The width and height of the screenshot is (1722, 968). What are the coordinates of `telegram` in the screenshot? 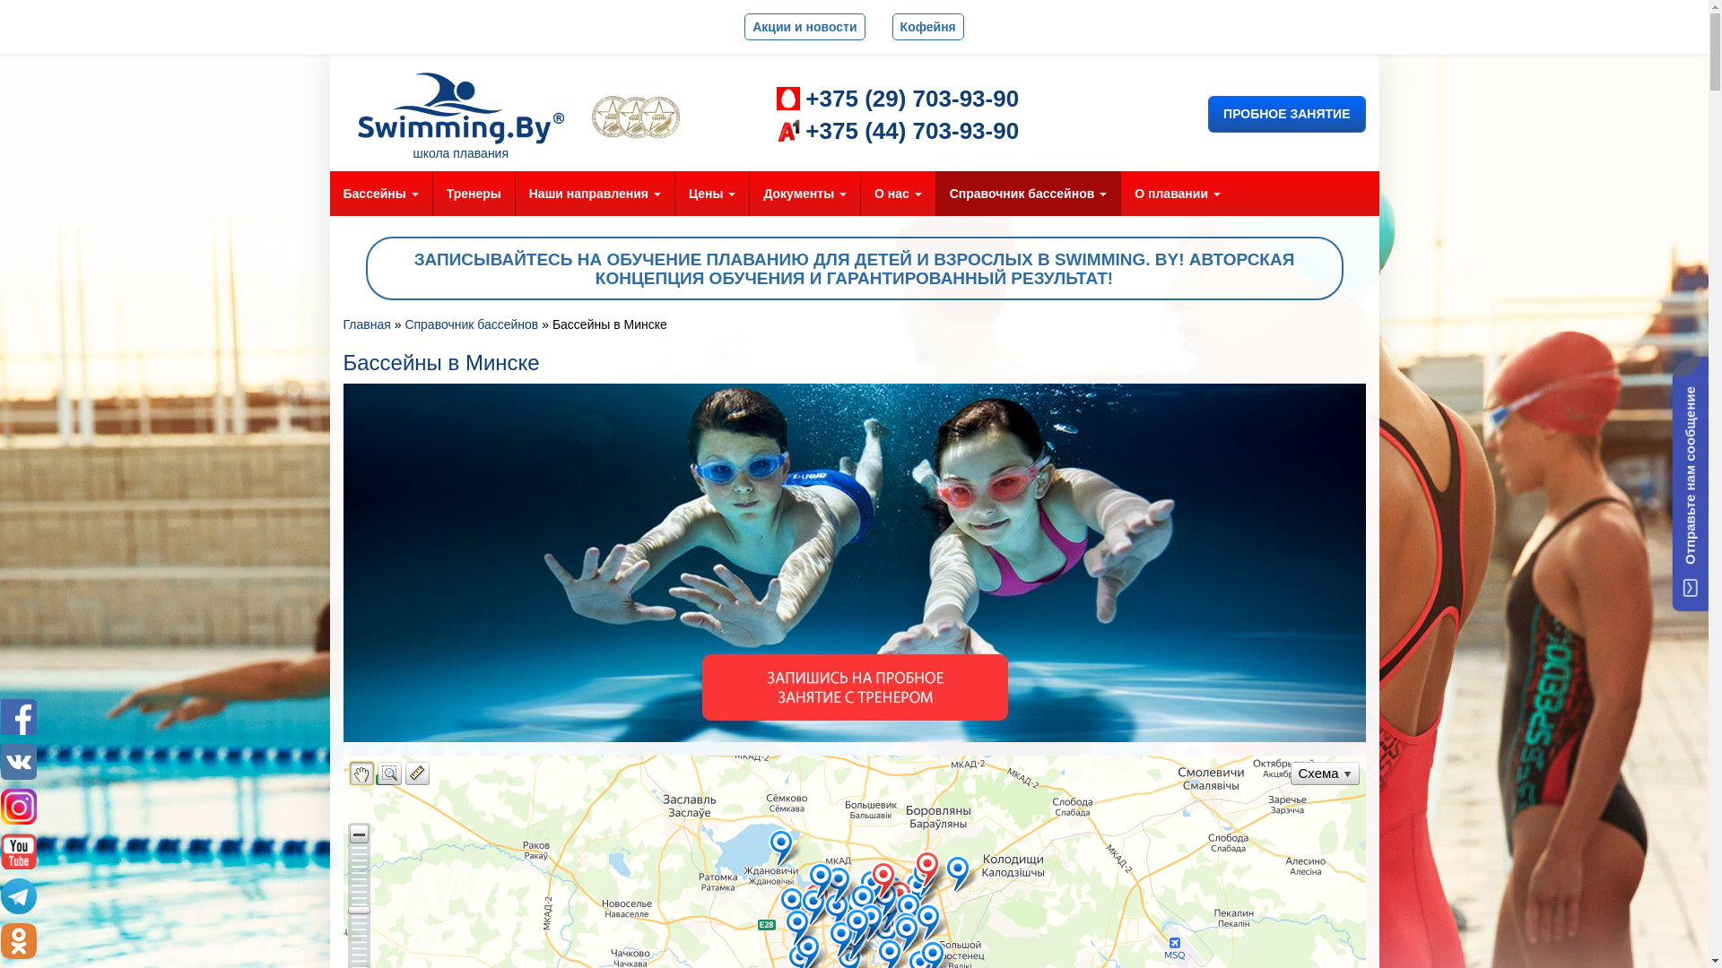 It's located at (19, 896).